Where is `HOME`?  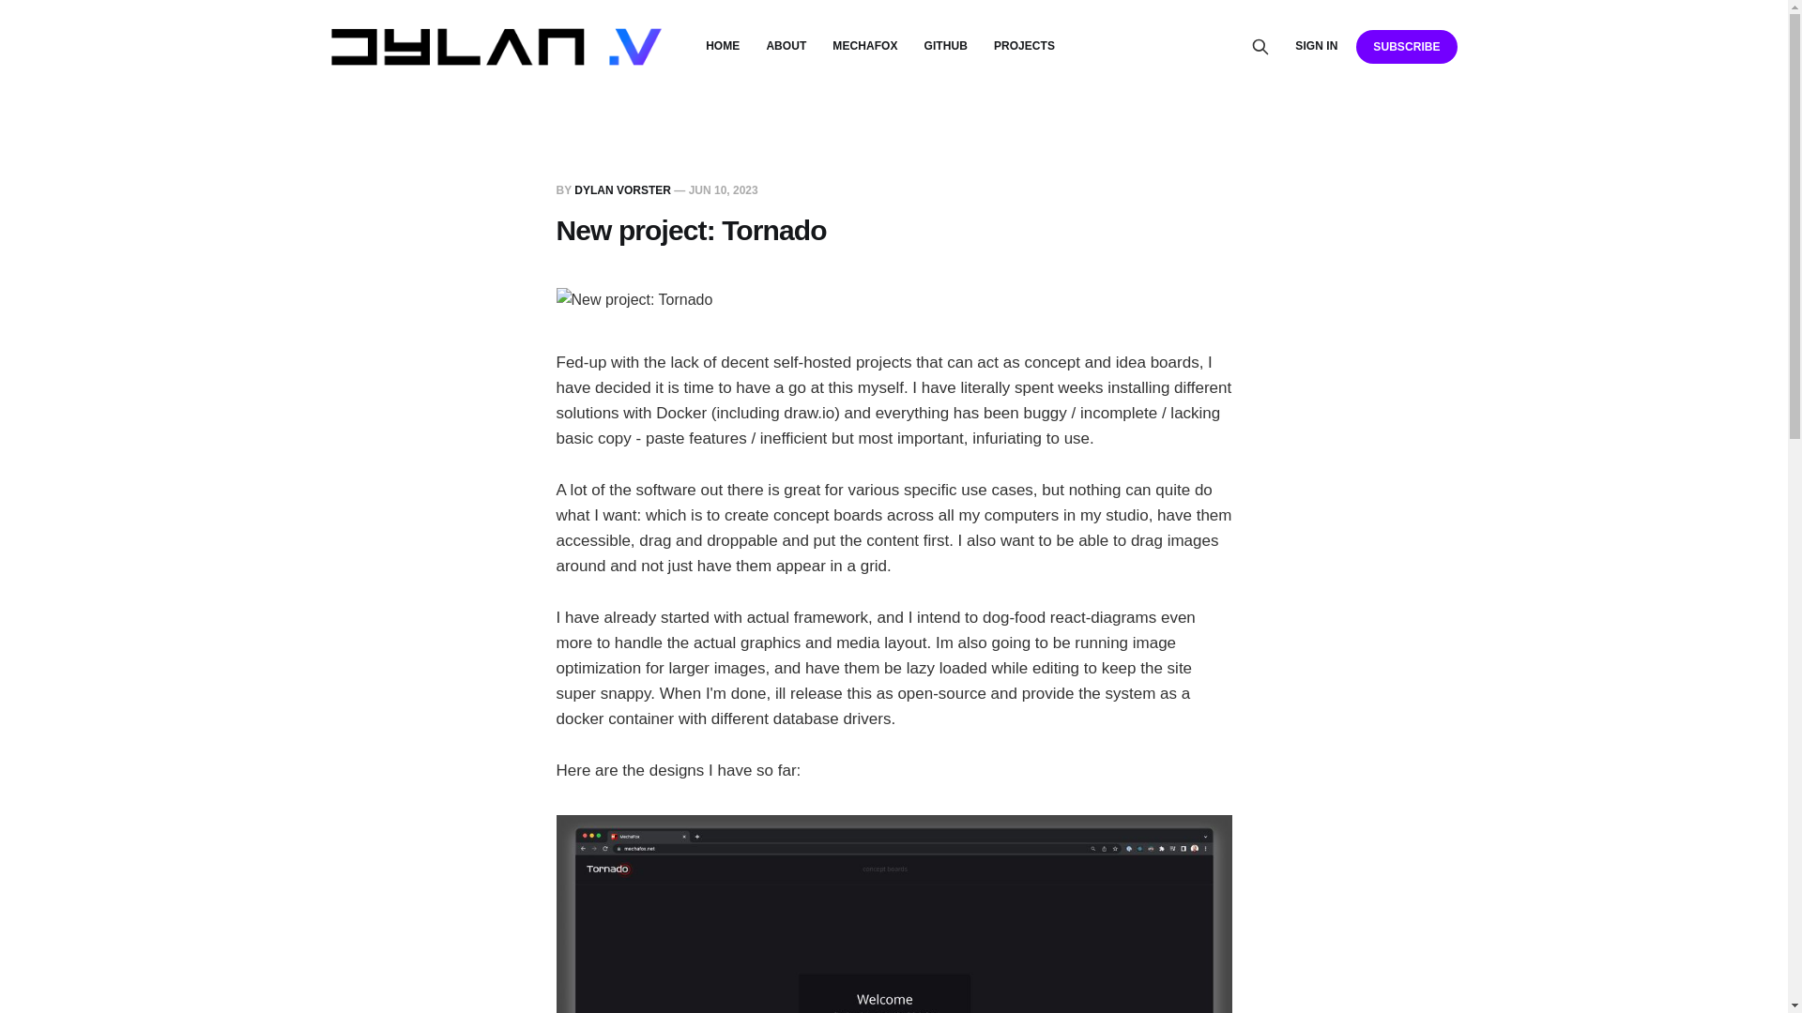
HOME is located at coordinates (723, 46).